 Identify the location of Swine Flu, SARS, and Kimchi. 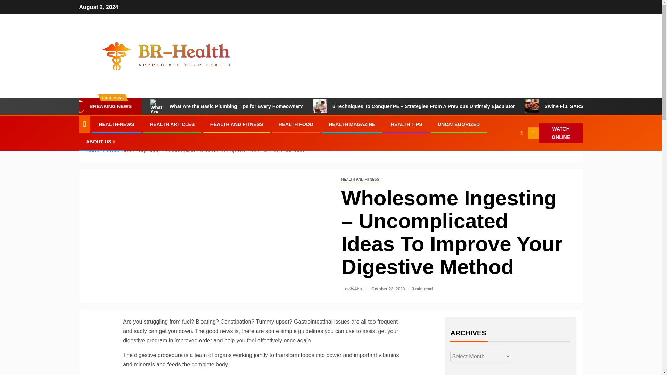
(569, 106).